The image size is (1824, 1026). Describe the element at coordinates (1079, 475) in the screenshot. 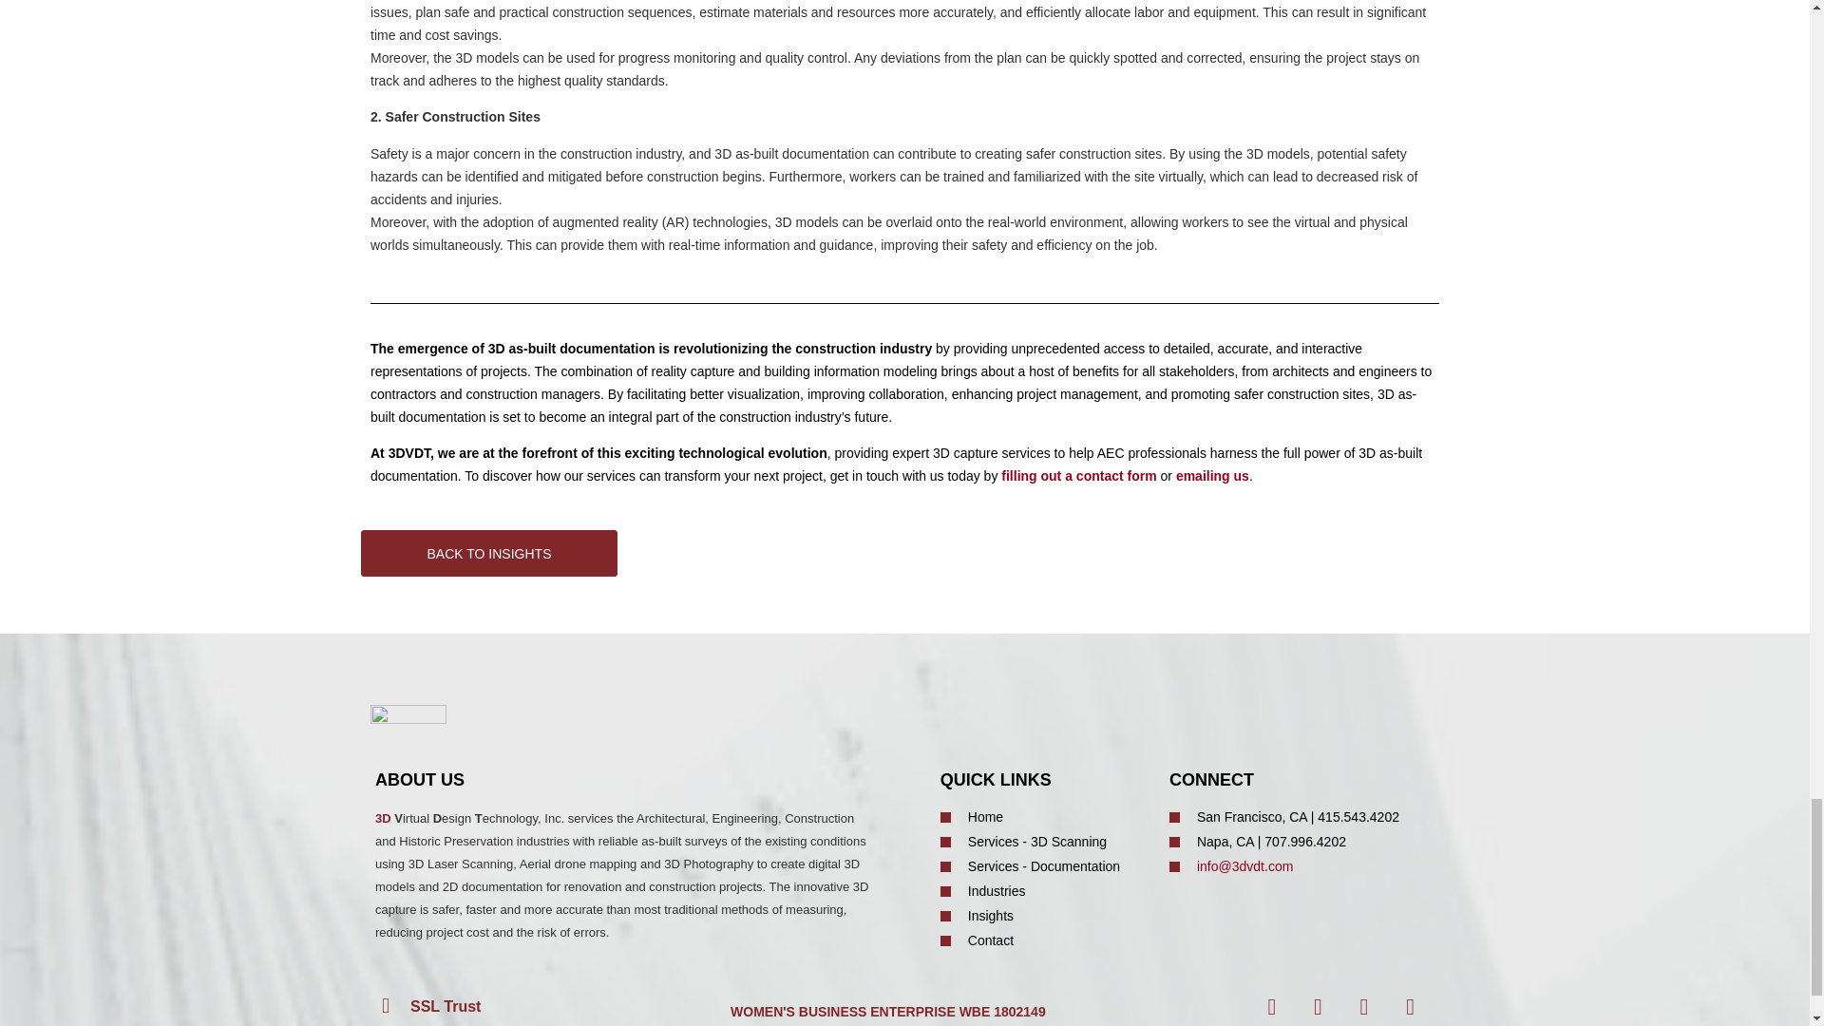

I see `filling out a contact form` at that location.